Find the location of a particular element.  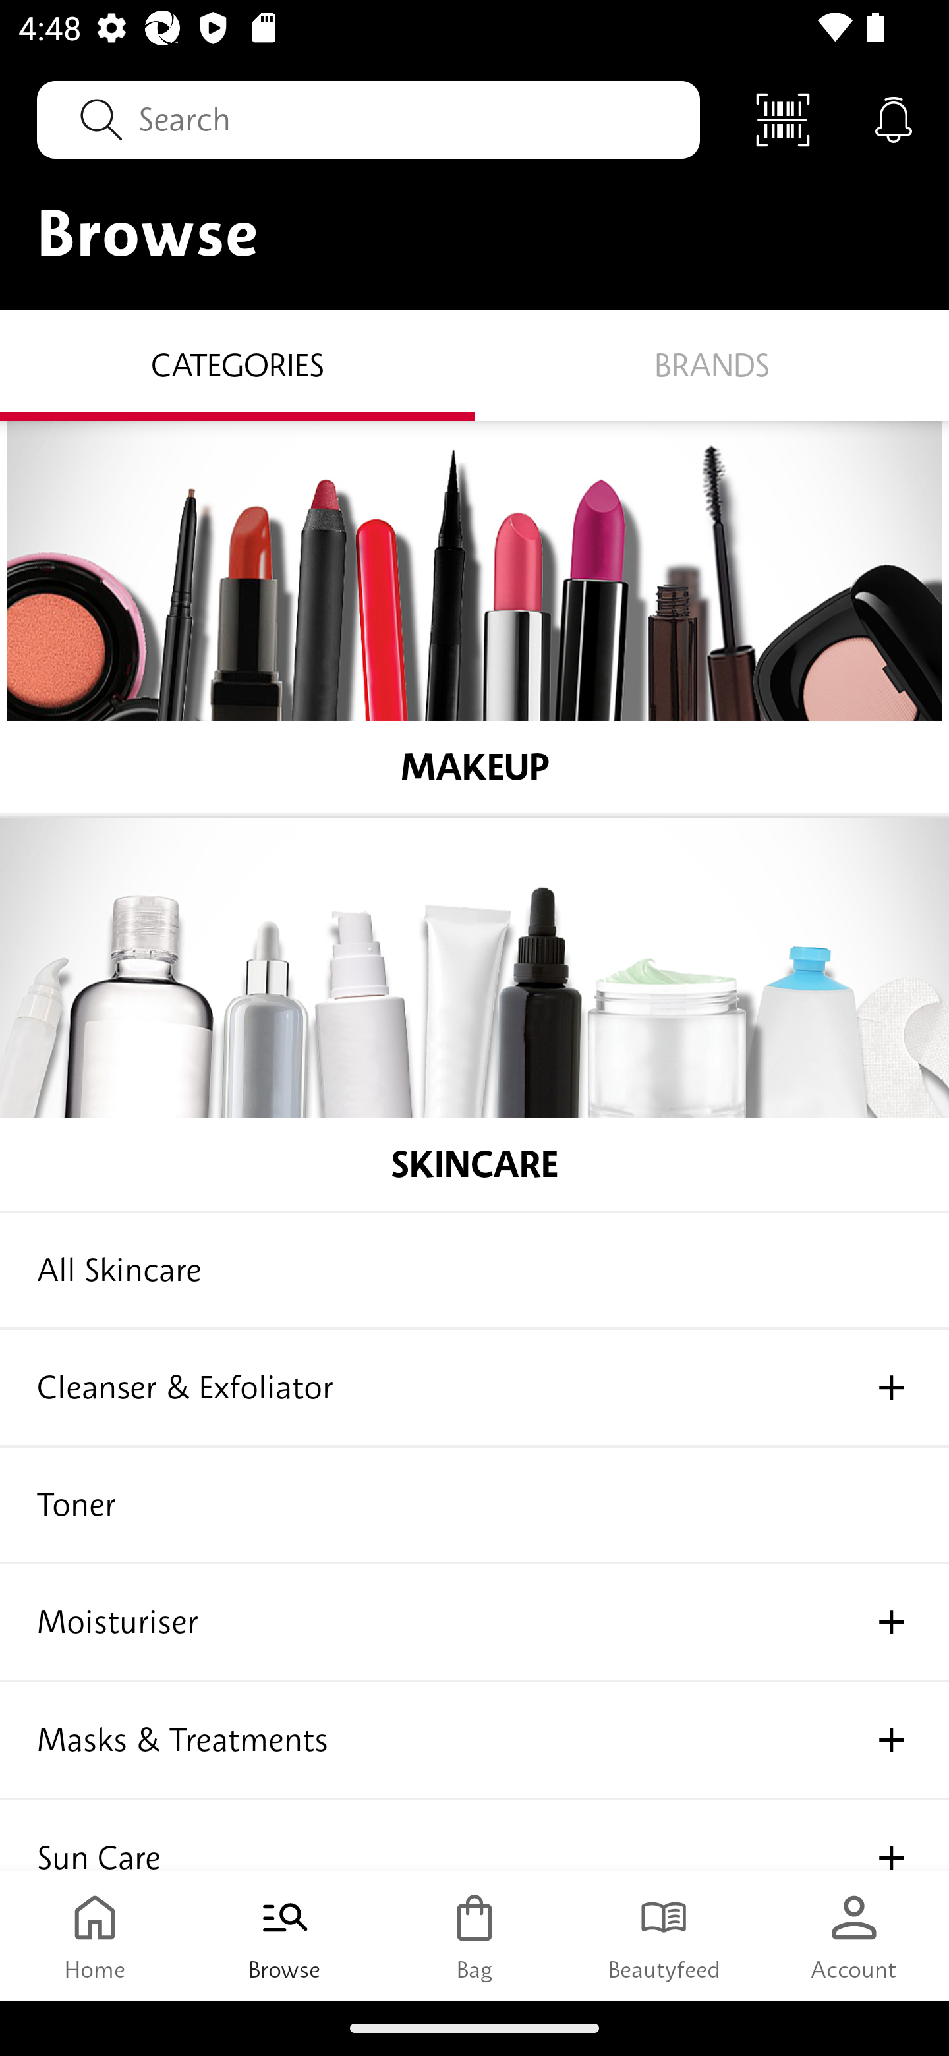

Cleanser & Exfoliator is located at coordinates (474, 1388).